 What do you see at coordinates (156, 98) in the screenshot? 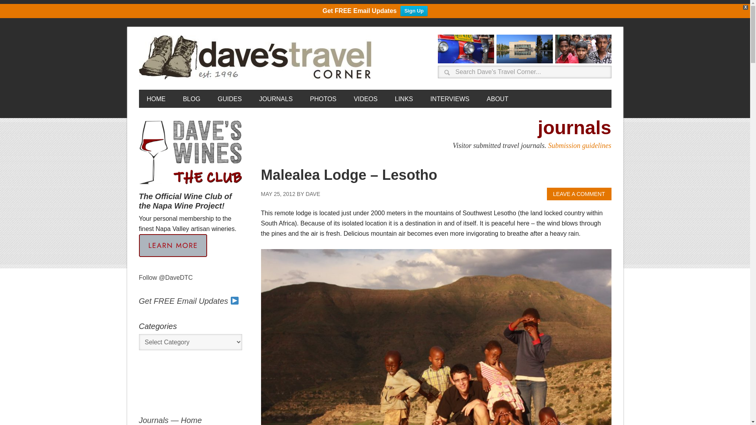
I see `HOME` at bounding box center [156, 98].